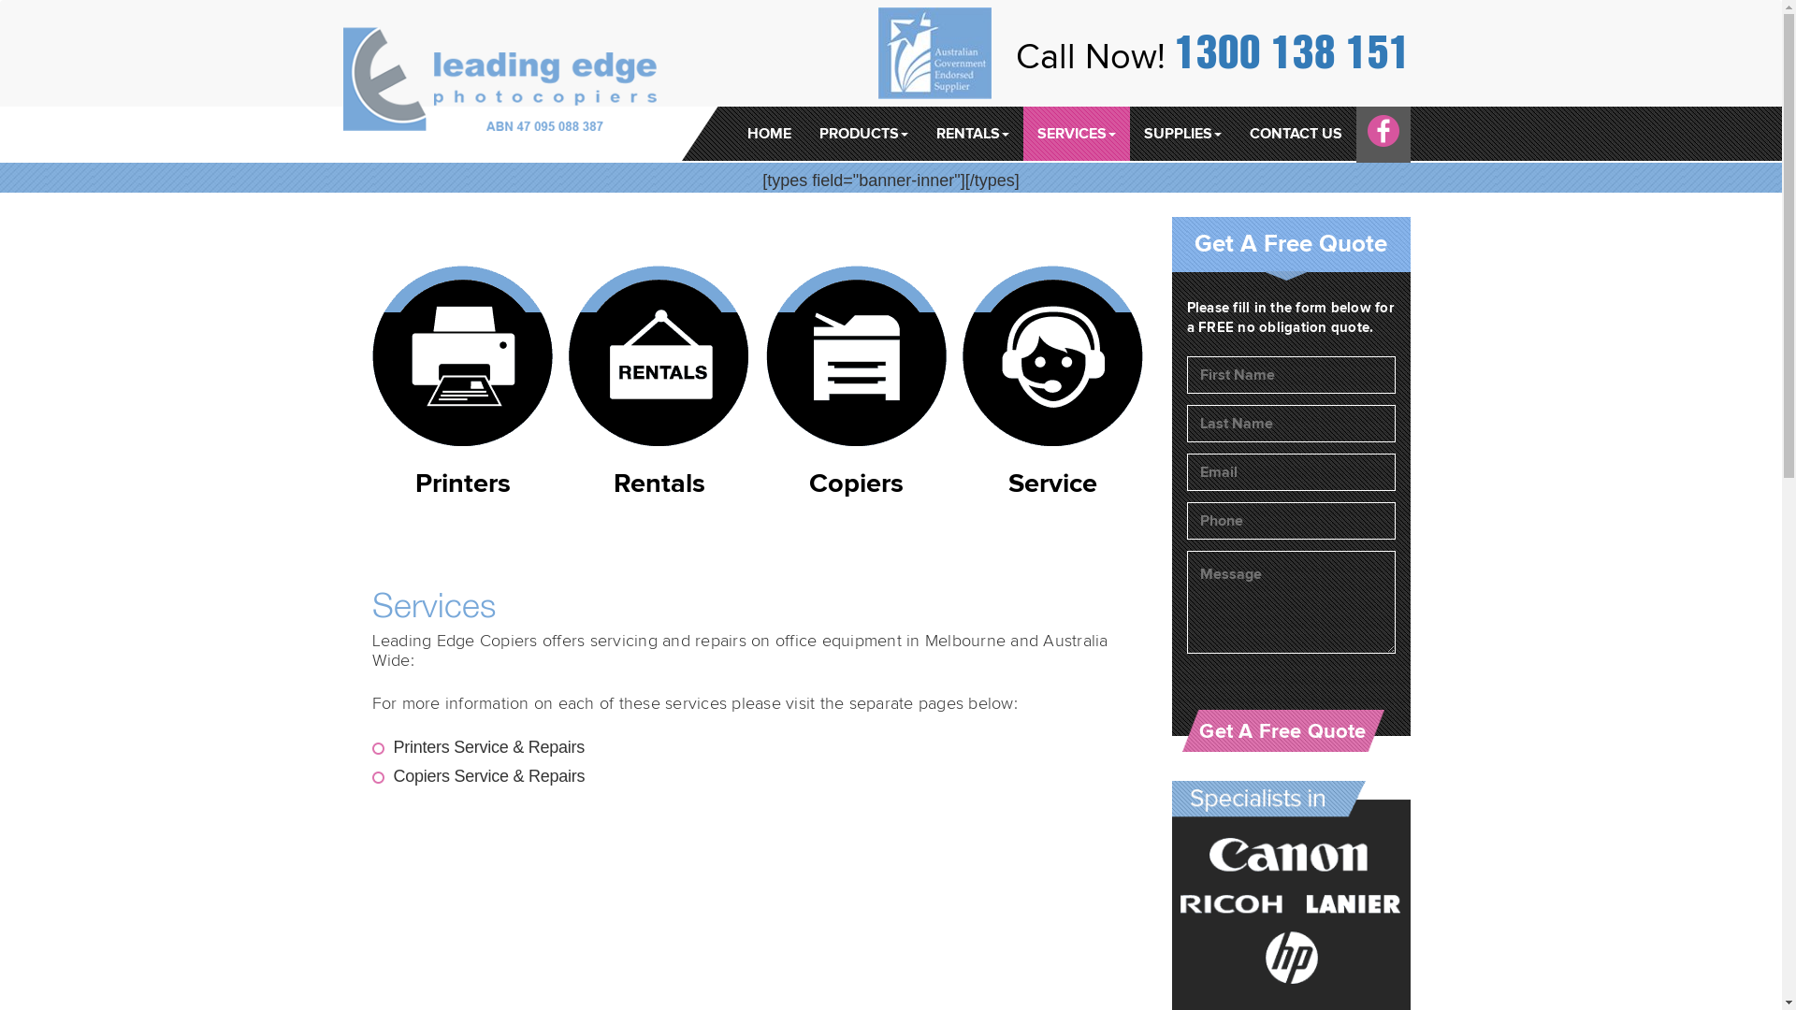 This screenshot has width=1796, height=1010. What do you see at coordinates (1283, 731) in the screenshot?
I see `Get A Free Quote` at bounding box center [1283, 731].